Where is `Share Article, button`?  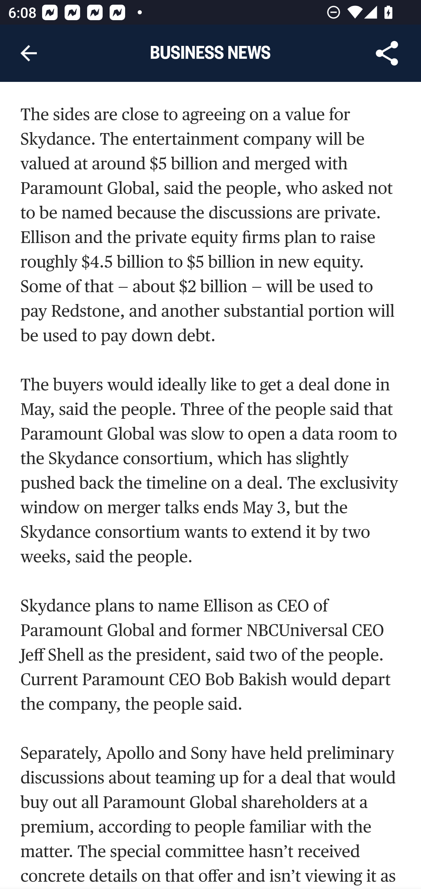 Share Article, button is located at coordinates (387, 53).